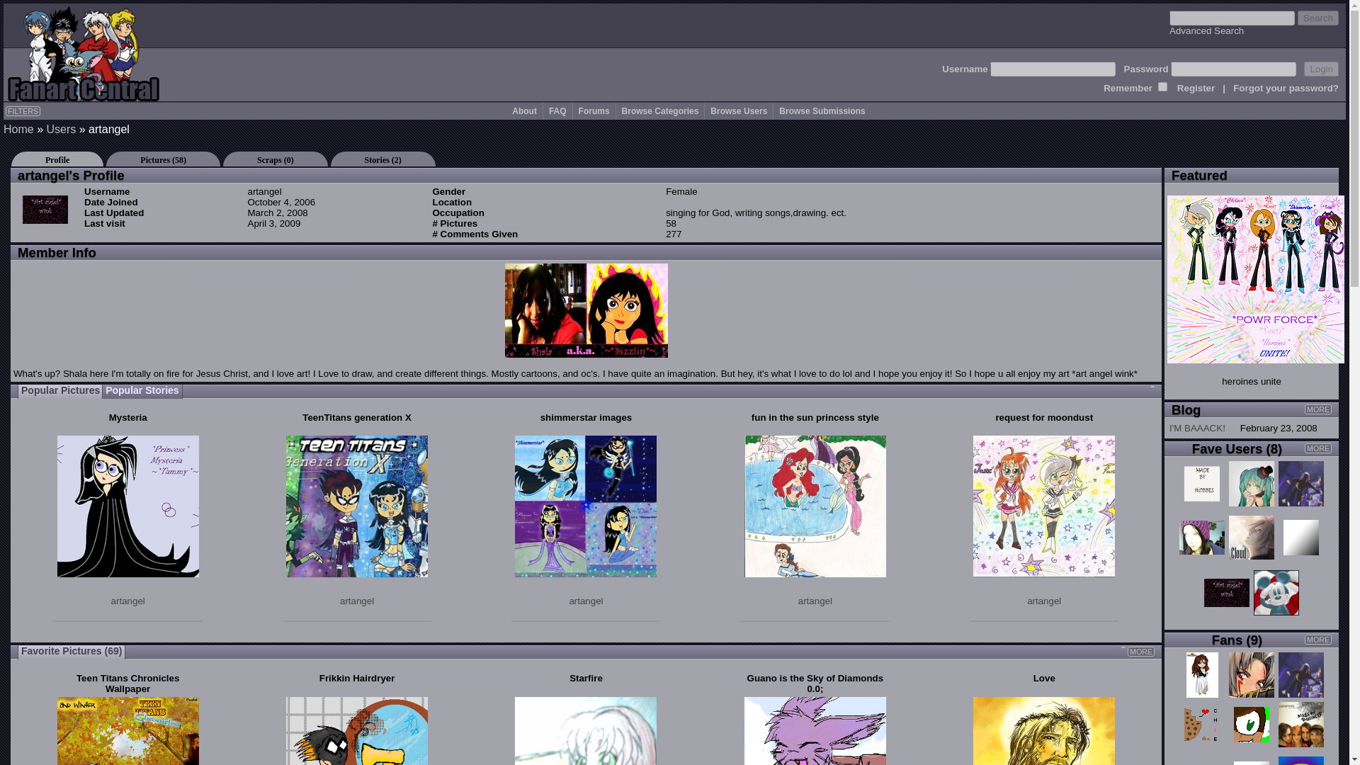 Image resolution: width=1360 pixels, height=765 pixels. What do you see at coordinates (585, 601) in the screenshot?
I see `artangel` at bounding box center [585, 601].